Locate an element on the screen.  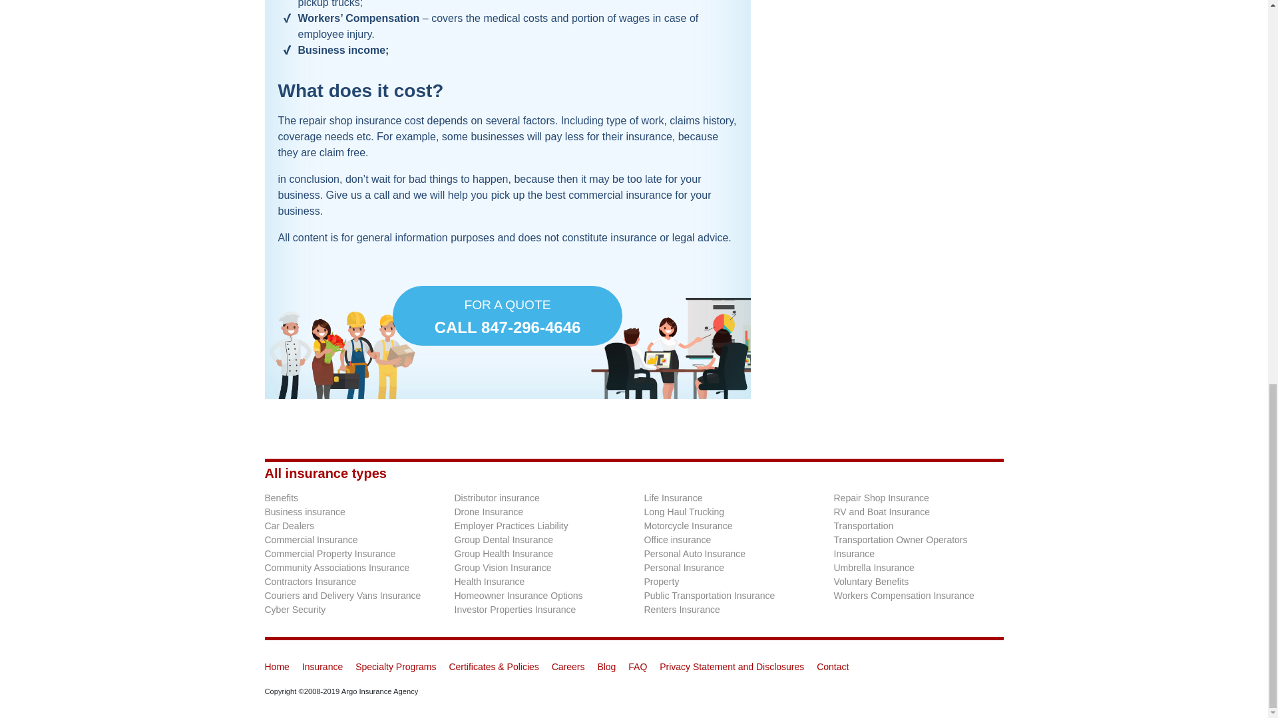
Cyber Security is located at coordinates (305, 512).